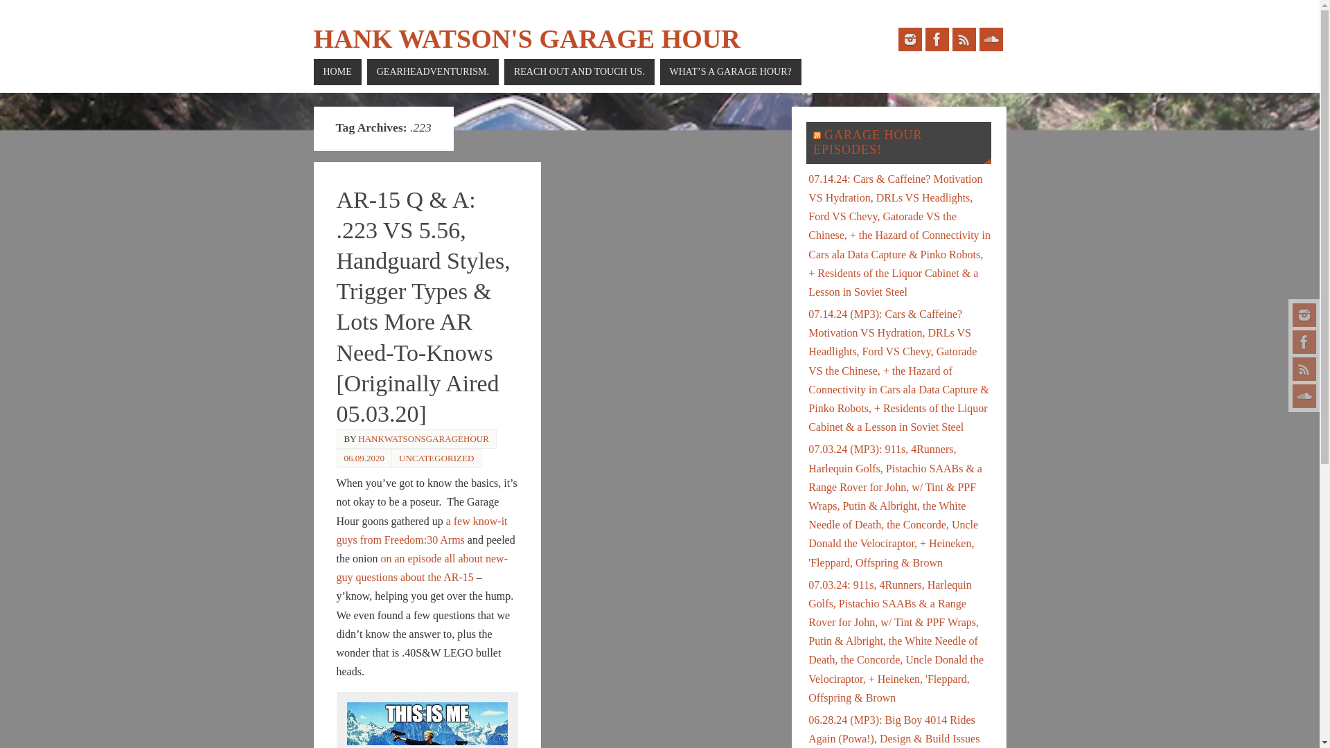 This screenshot has height=748, width=1330. What do you see at coordinates (1304, 314) in the screenshot?
I see `Garage Hour on Instaspam` at bounding box center [1304, 314].